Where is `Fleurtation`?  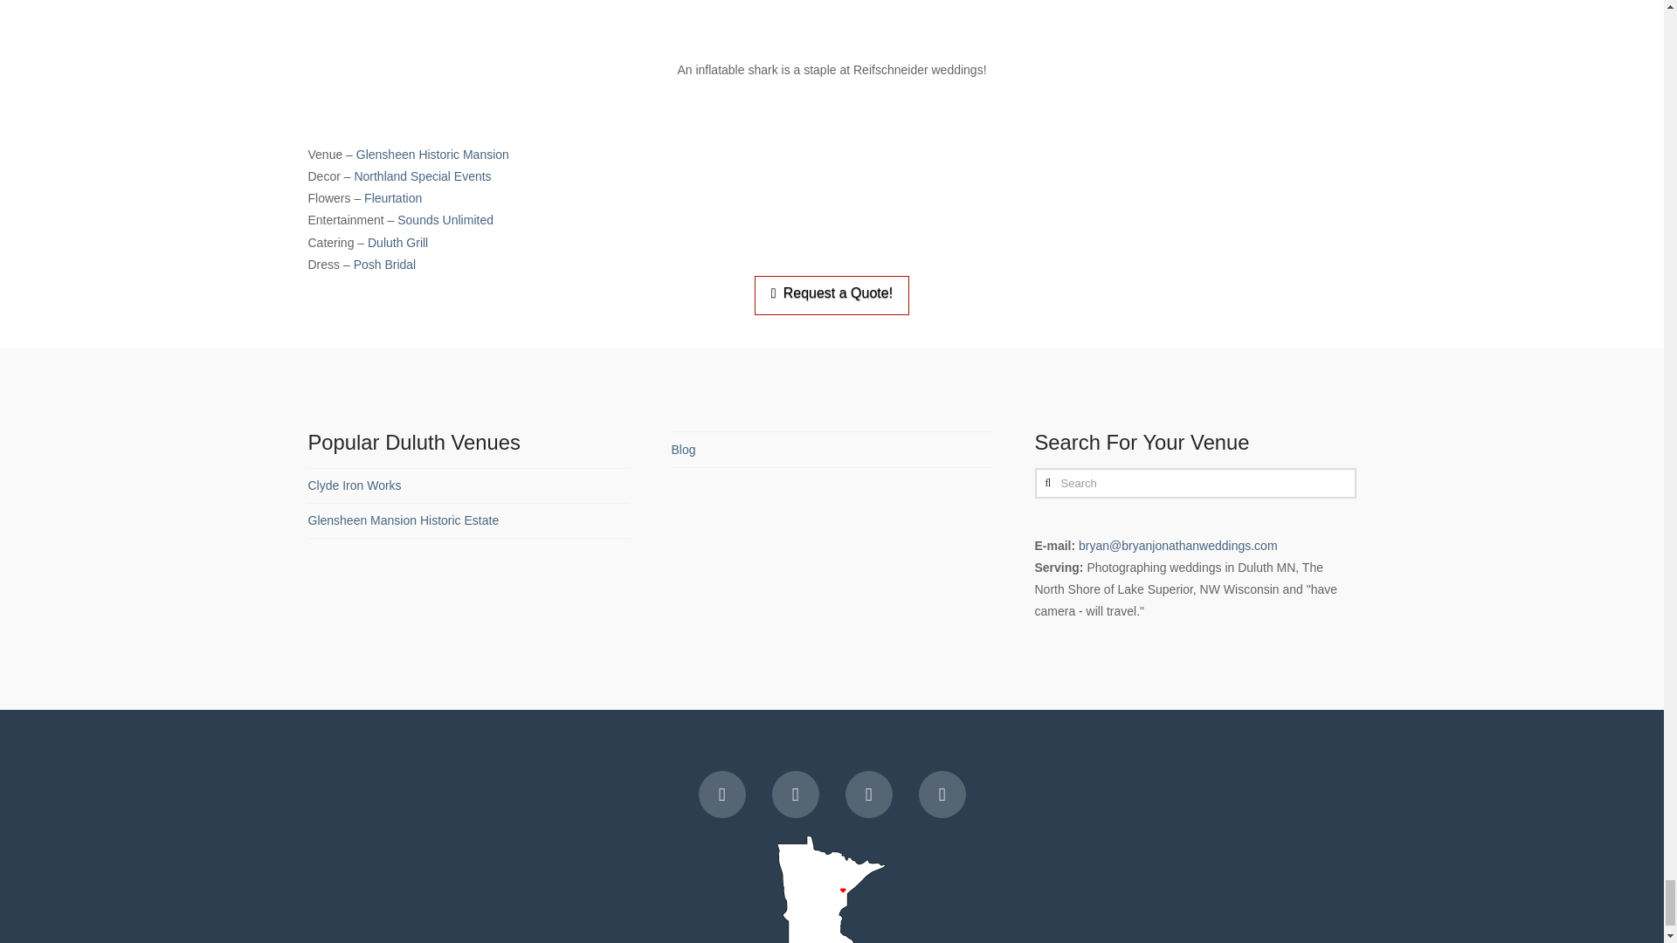 Fleurtation is located at coordinates (393, 198).